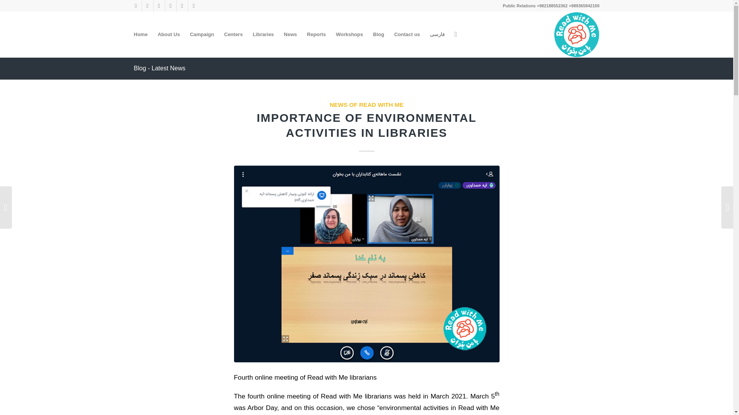 The width and height of the screenshot is (739, 415). I want to click on Centers, so click(233, 35).